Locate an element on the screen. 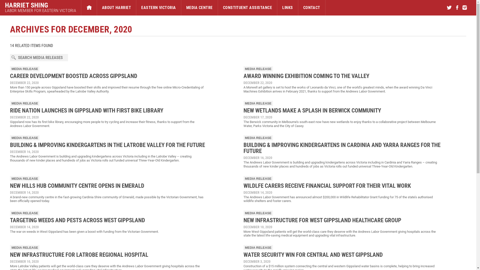 Image resolution: width=480 pixels, height=270 pixels. NEW HILLS HUB COMMUNITY CENTRE OPENS IN EMERALD is located at coordinates (77, 186).